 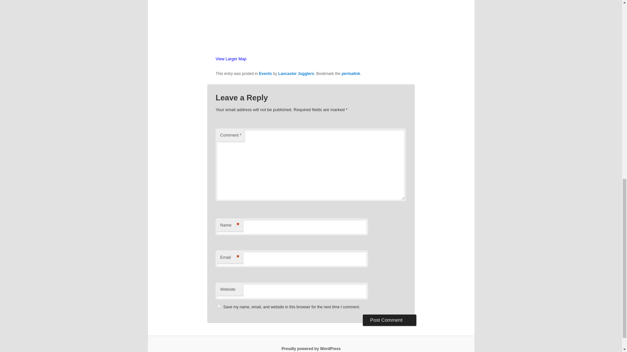 I want to click on yes, so click(x=219, y=306).